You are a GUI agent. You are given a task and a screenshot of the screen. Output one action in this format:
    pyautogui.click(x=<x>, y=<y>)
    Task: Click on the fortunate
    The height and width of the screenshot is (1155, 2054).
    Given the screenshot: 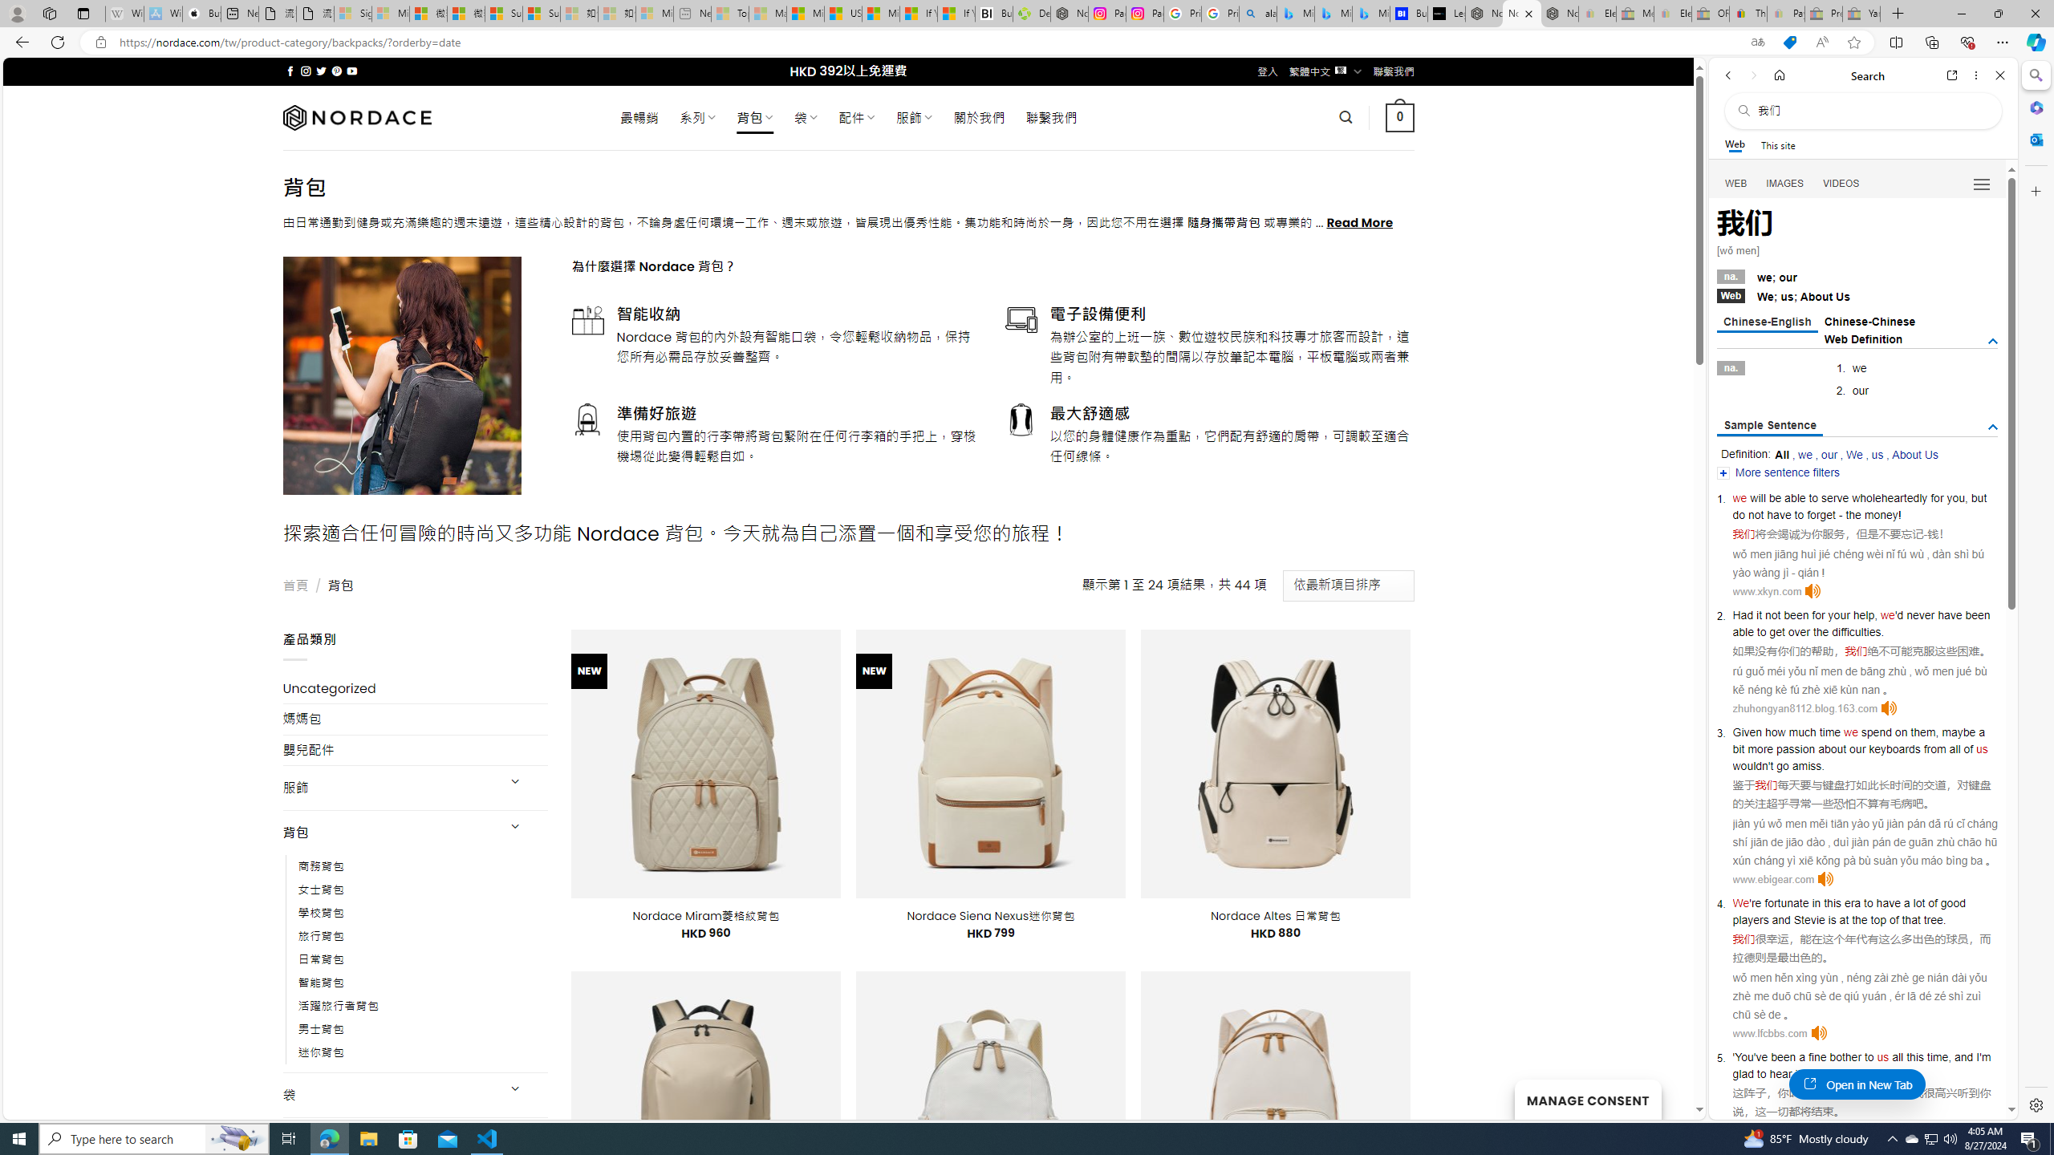 What is the action you would take?
    pyautogui.click(x=1787, y=903)
    